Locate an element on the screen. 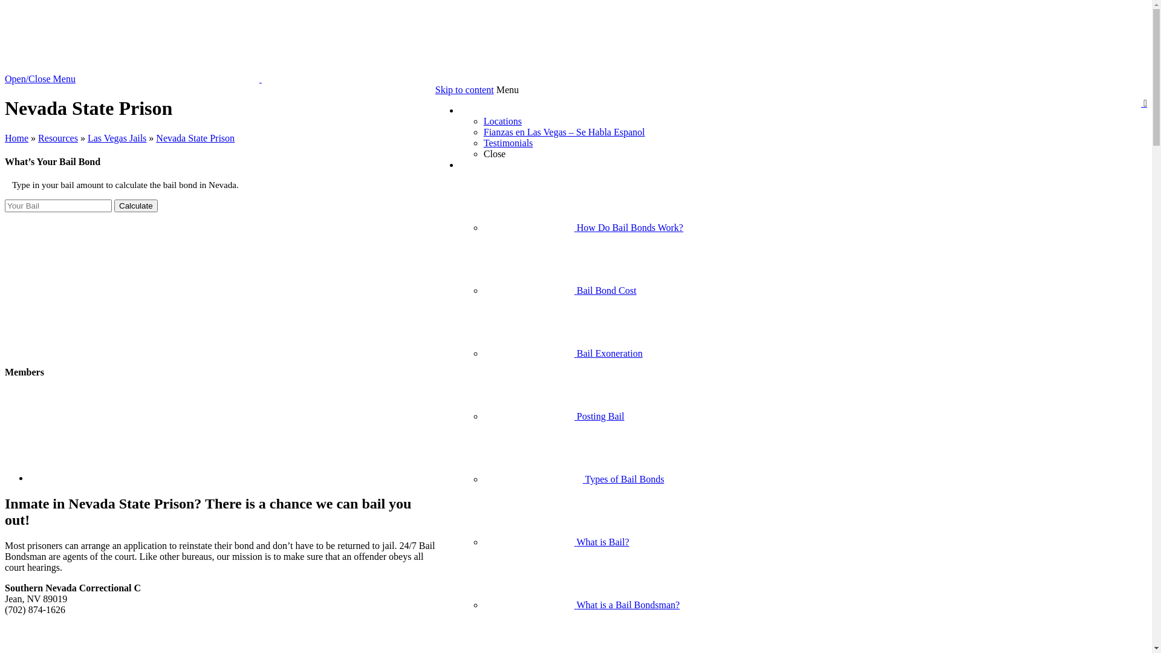 This screenshot has width=1161, height=653. Bail Bonds 101 is located at coordinates (490, 164).